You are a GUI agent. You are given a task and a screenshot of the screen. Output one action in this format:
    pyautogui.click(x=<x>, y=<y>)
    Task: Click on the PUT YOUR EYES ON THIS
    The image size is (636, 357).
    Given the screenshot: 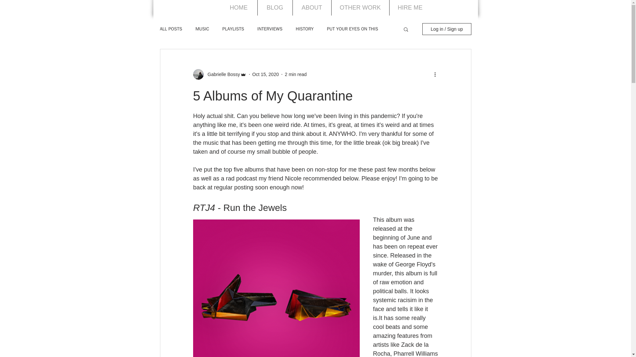 What is the action you would take?
    pyautogui.click(x=352, y=29)
    